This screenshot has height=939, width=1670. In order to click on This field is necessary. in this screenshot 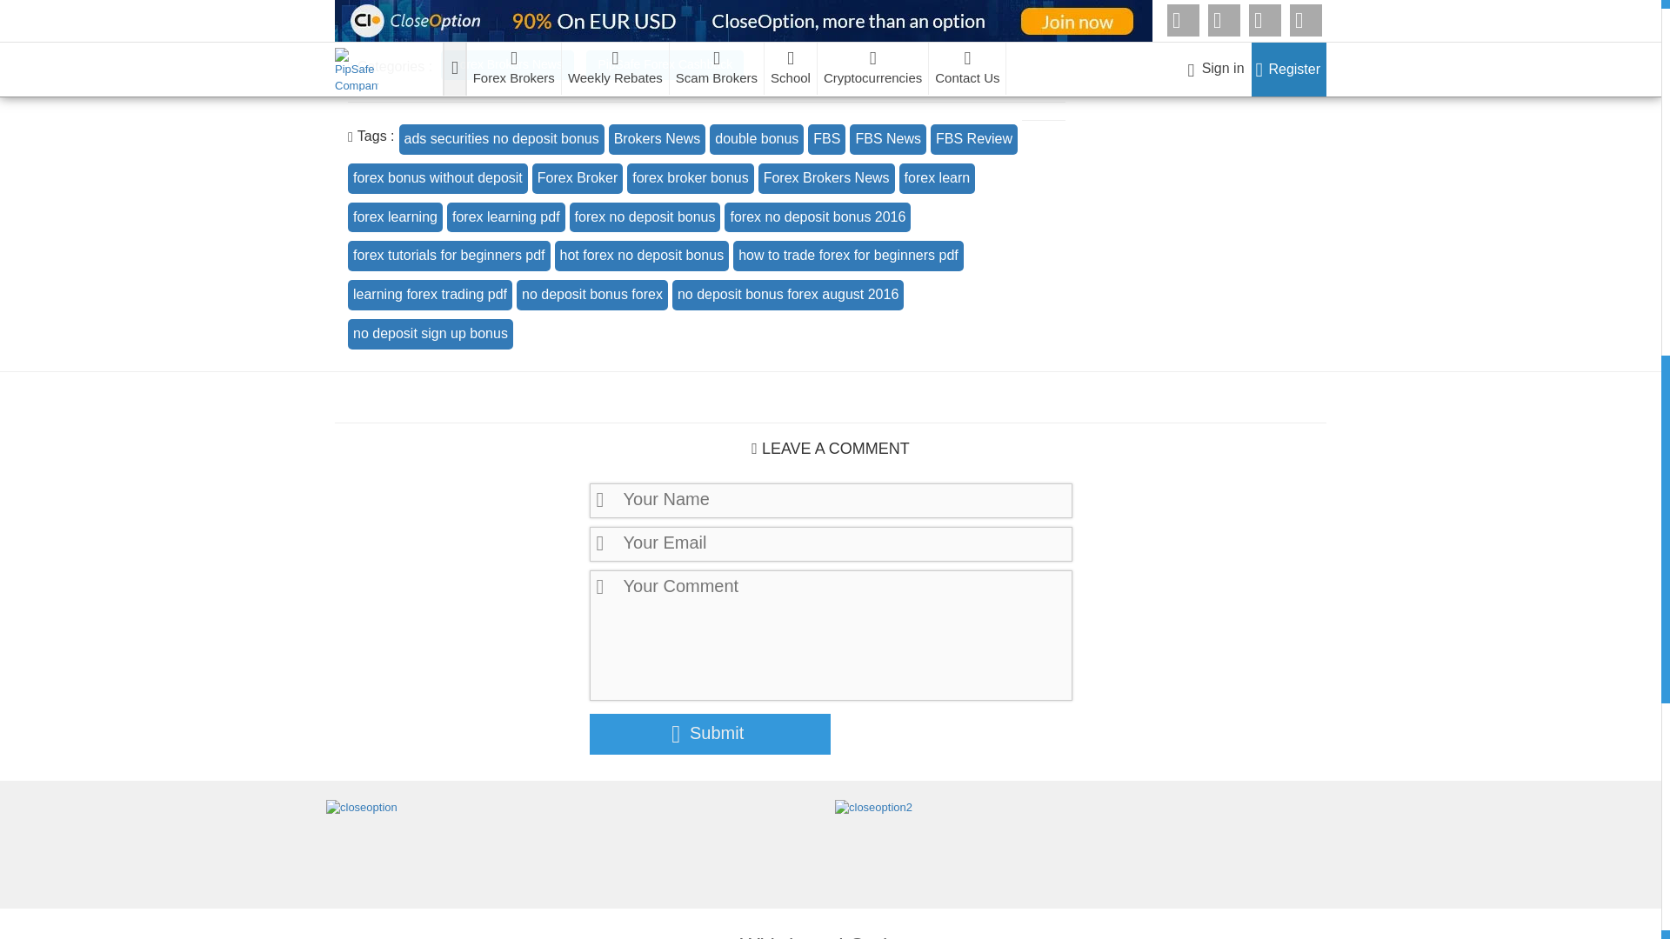, I will do `click(830, 635)`.